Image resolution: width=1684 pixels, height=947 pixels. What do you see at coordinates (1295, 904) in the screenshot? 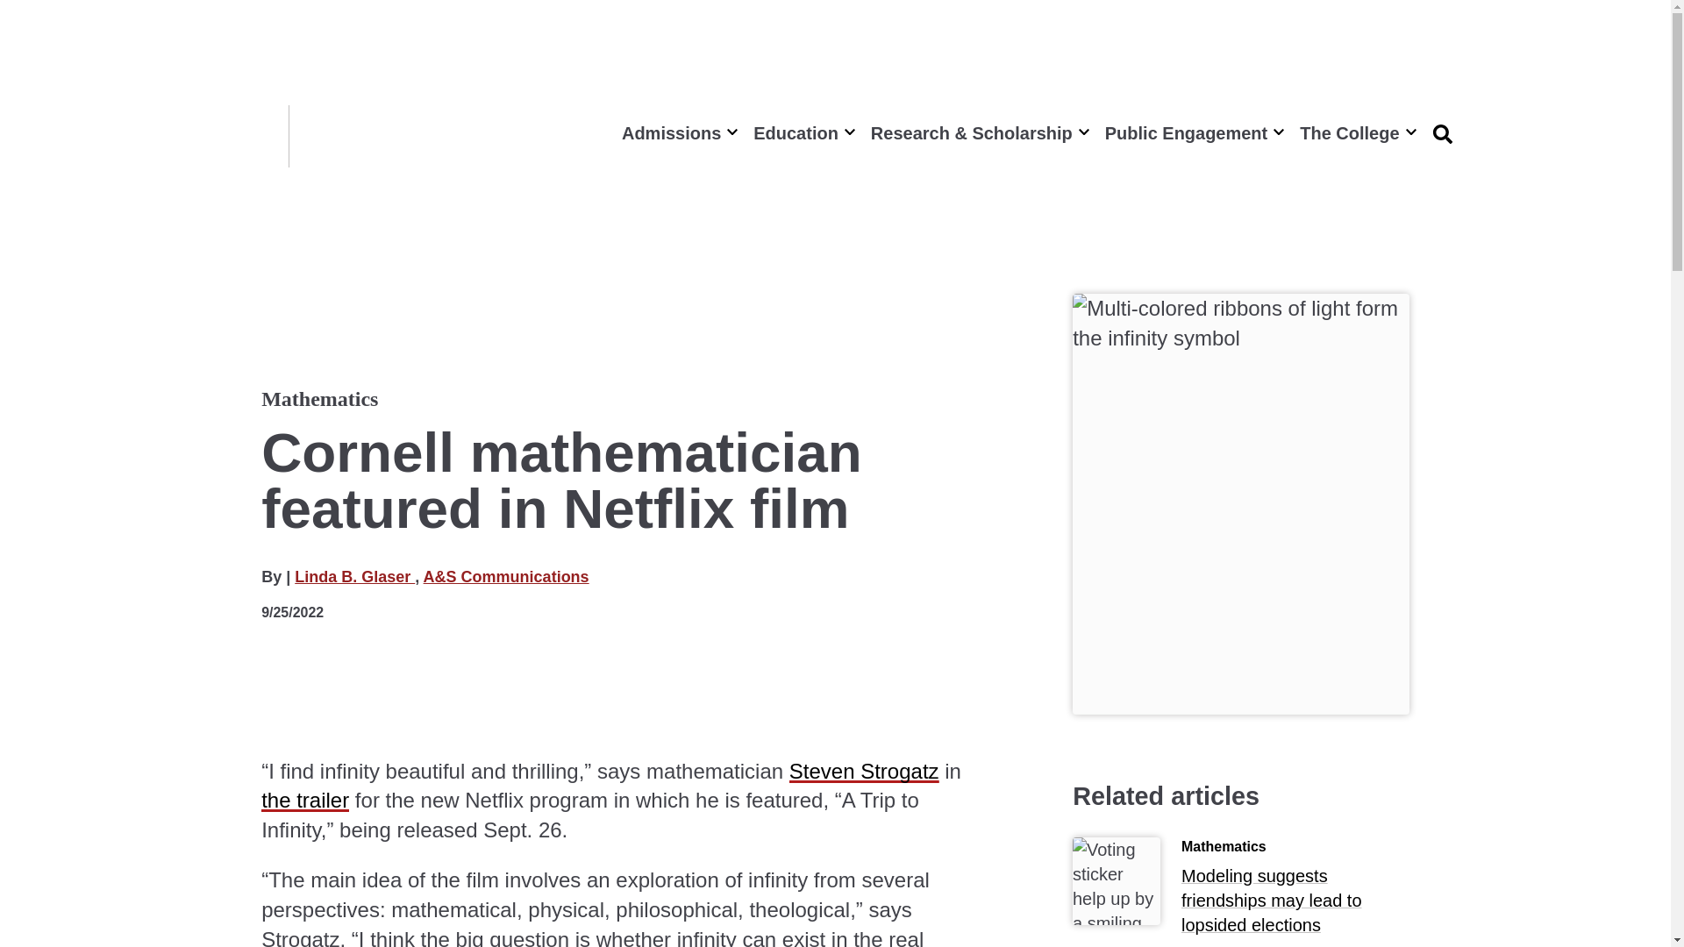
I see `Modeling suggests friendships may lead to lopsided elections` at bounding box center [1295, 904].